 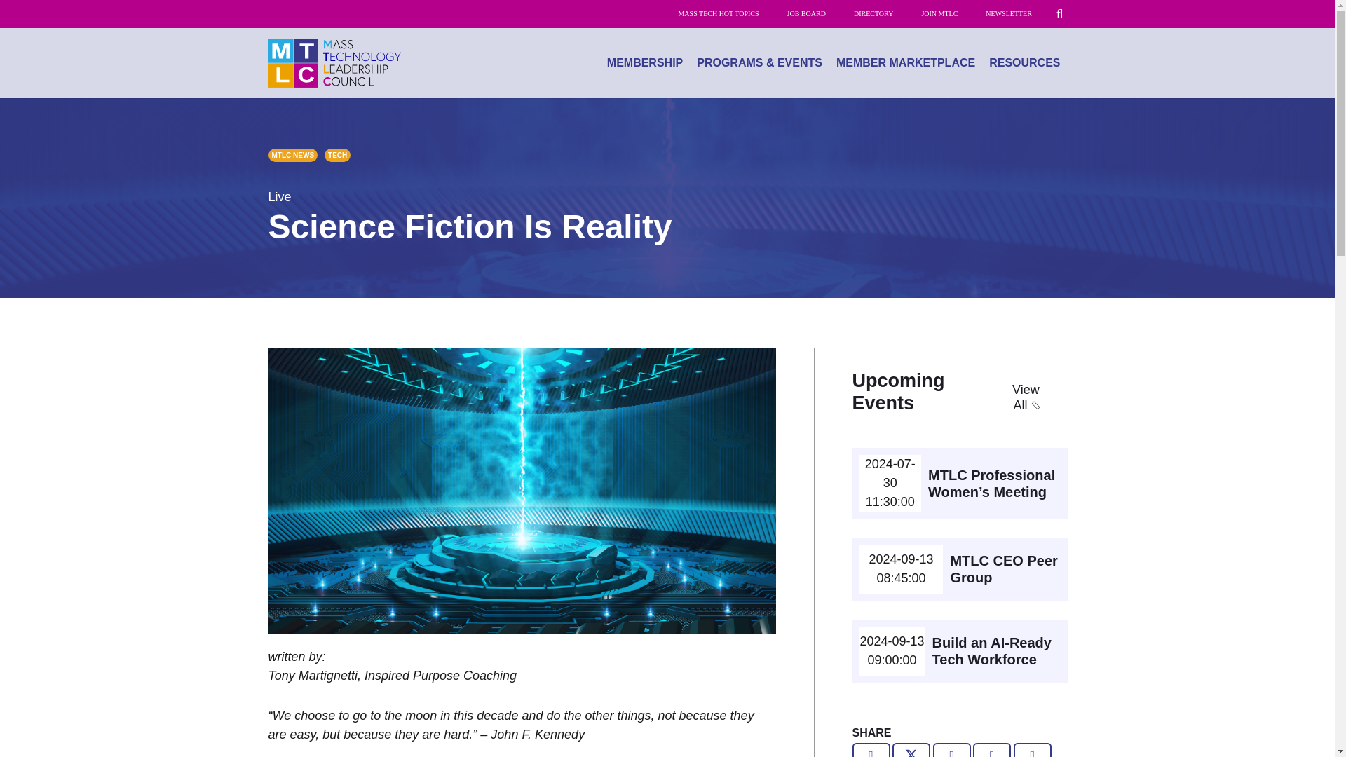 What do you see at coordinates (1025, 63) in the screenshot?
I see `RESOURCES` at bounding box center [1025, 63].